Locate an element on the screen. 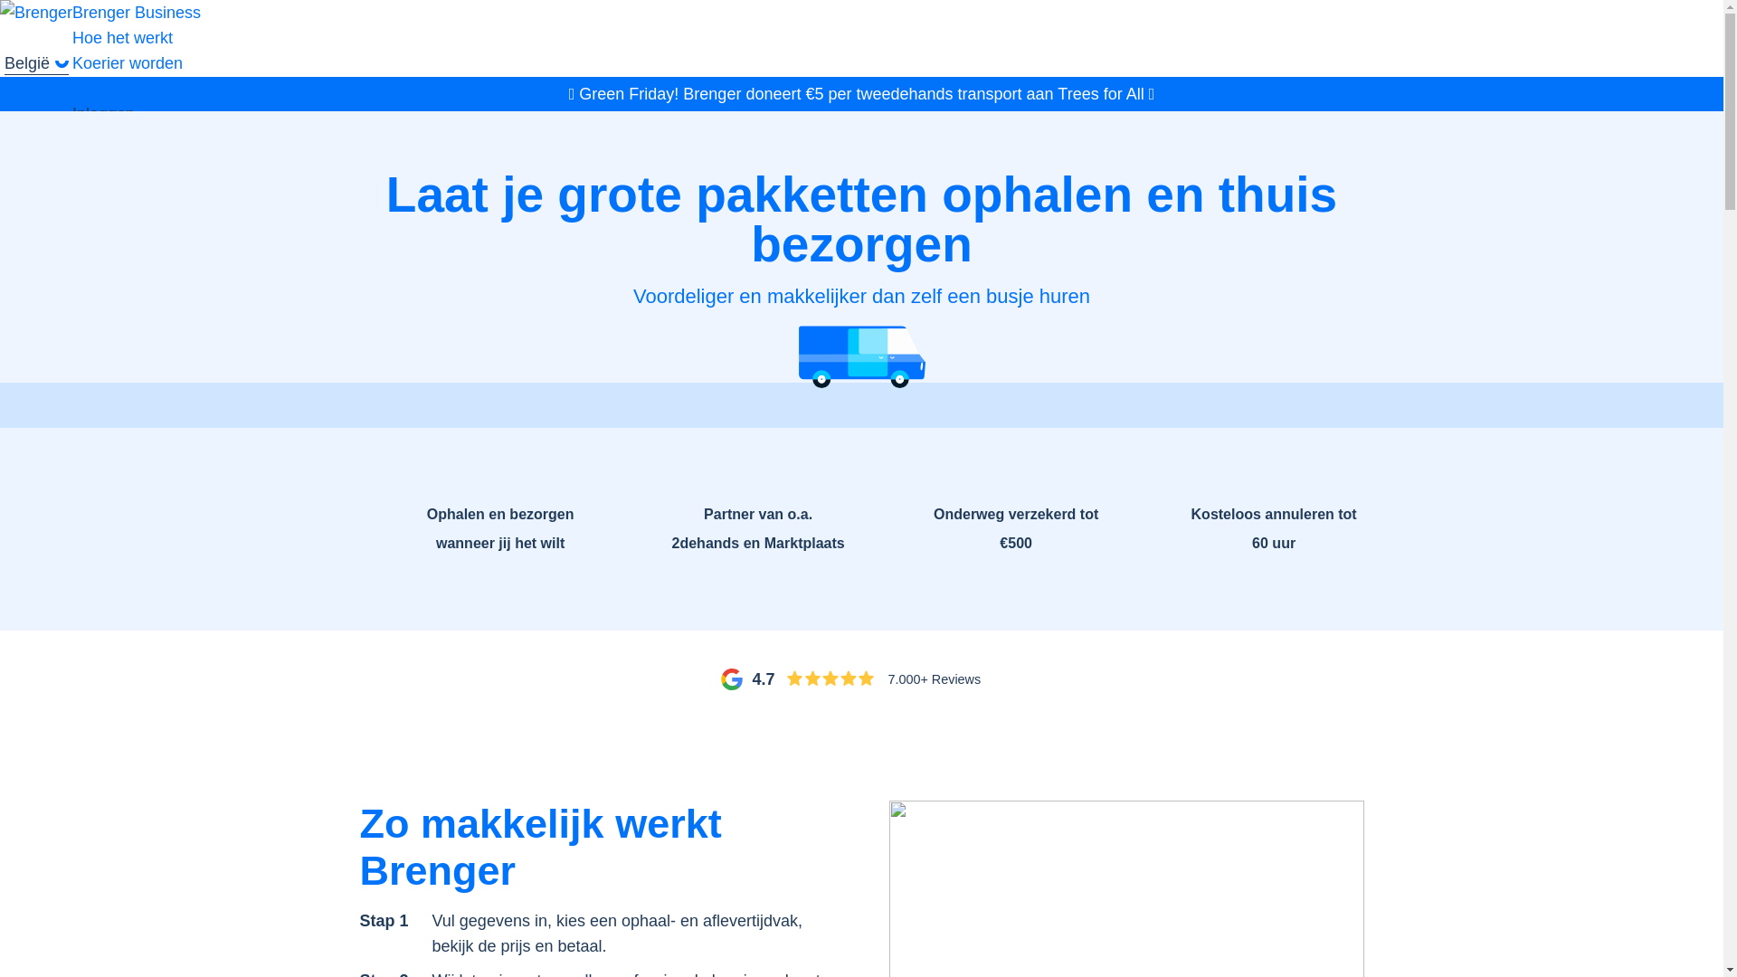  Als koerier is located at coordinates (110, 165).